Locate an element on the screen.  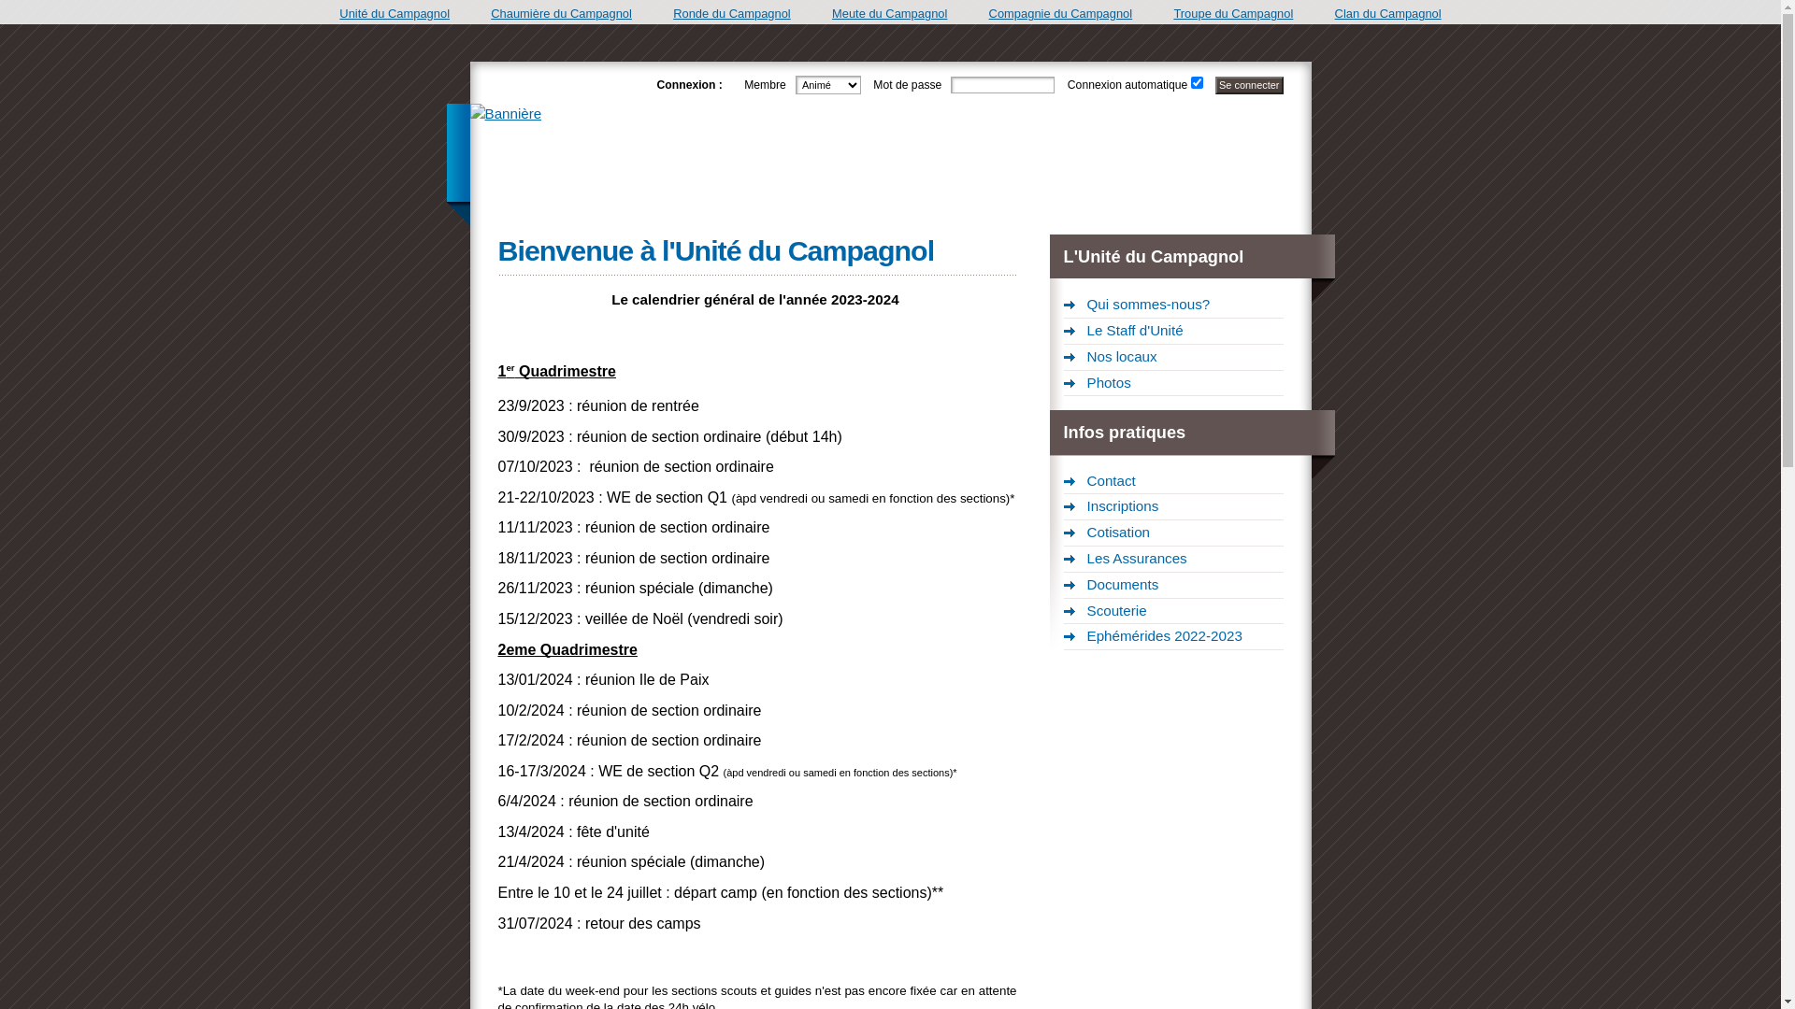
Scouterie is located at coordinates (1174, 612).